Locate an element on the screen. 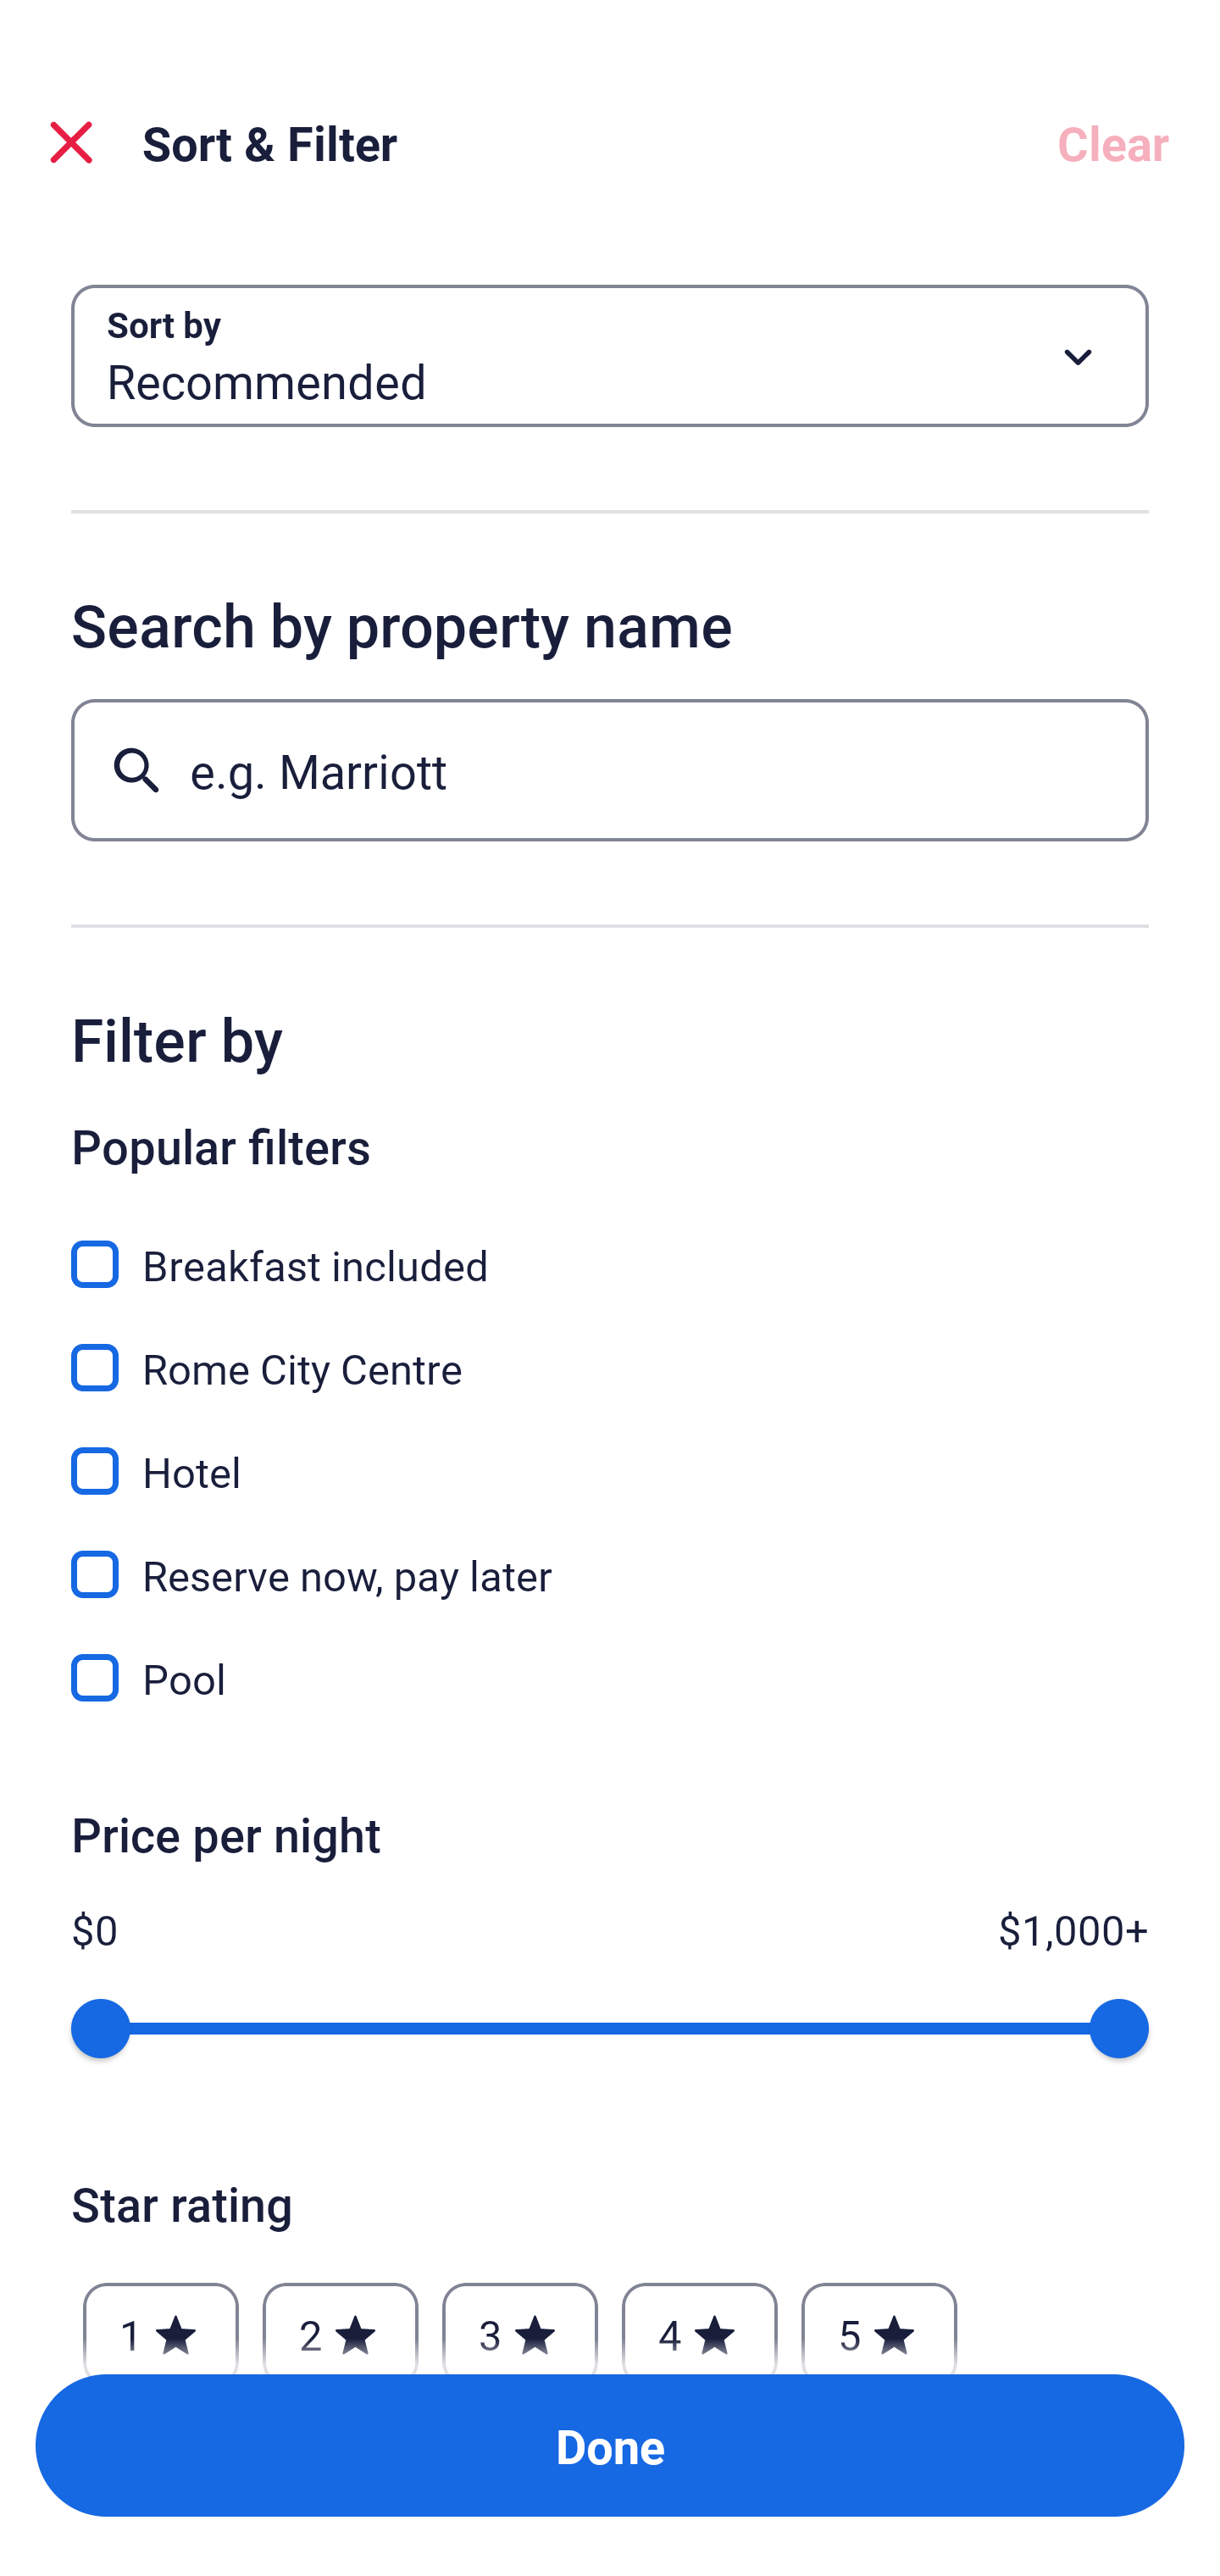 This screenshot has width=1220, height=2576. Apply and close Sort and Filter Done is located at coordinates (610, 2446).